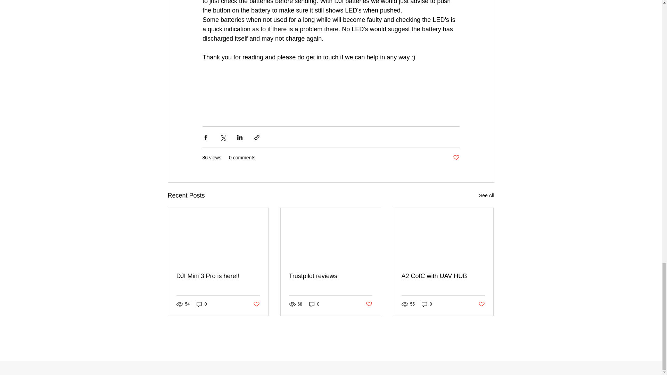 This screenshot has width=667, height=375. Describe the element at coordinates (486, 195) in the screenshot. I see `See All` at that location.